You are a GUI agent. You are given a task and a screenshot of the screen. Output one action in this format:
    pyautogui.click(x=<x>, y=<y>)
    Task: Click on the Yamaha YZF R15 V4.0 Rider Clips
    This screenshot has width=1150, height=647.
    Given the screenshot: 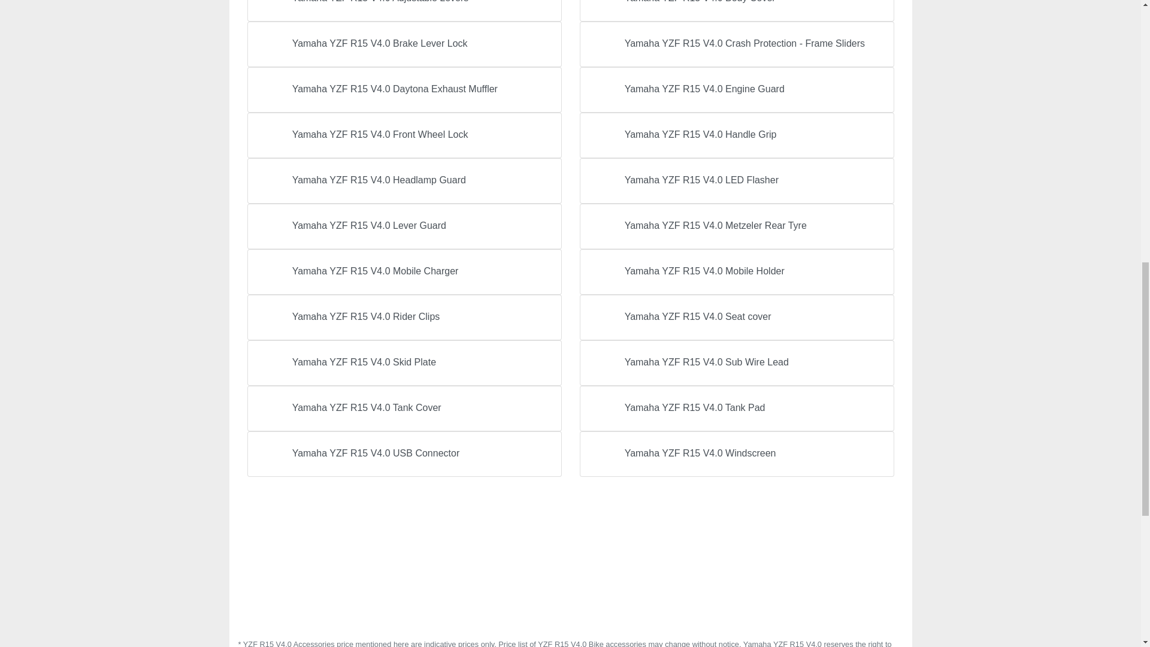 What is the action you would take?
    pyautogui.click(x=404, y=318)
    